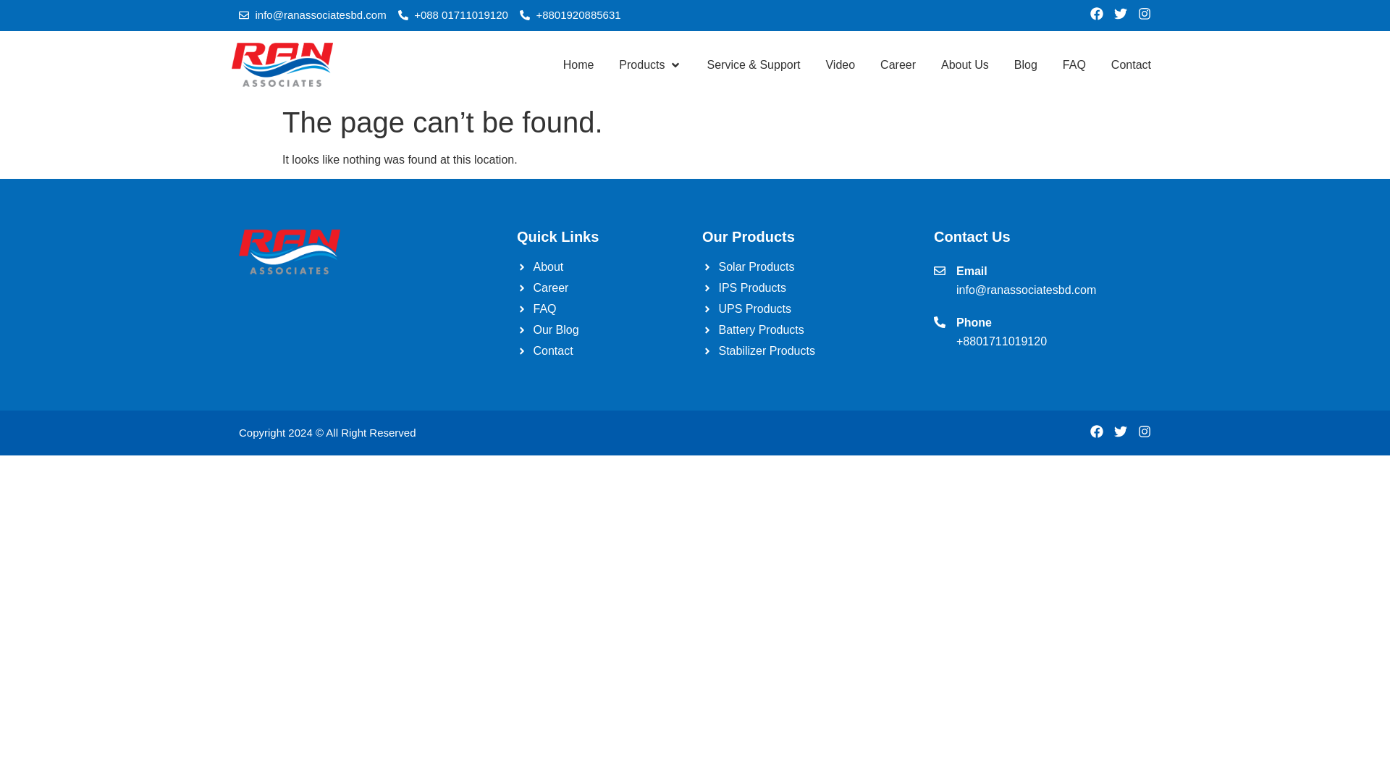  What do you see at coordinates (578, 64) in the screenshot?
I see `Home` at bounding box center [578, 64].